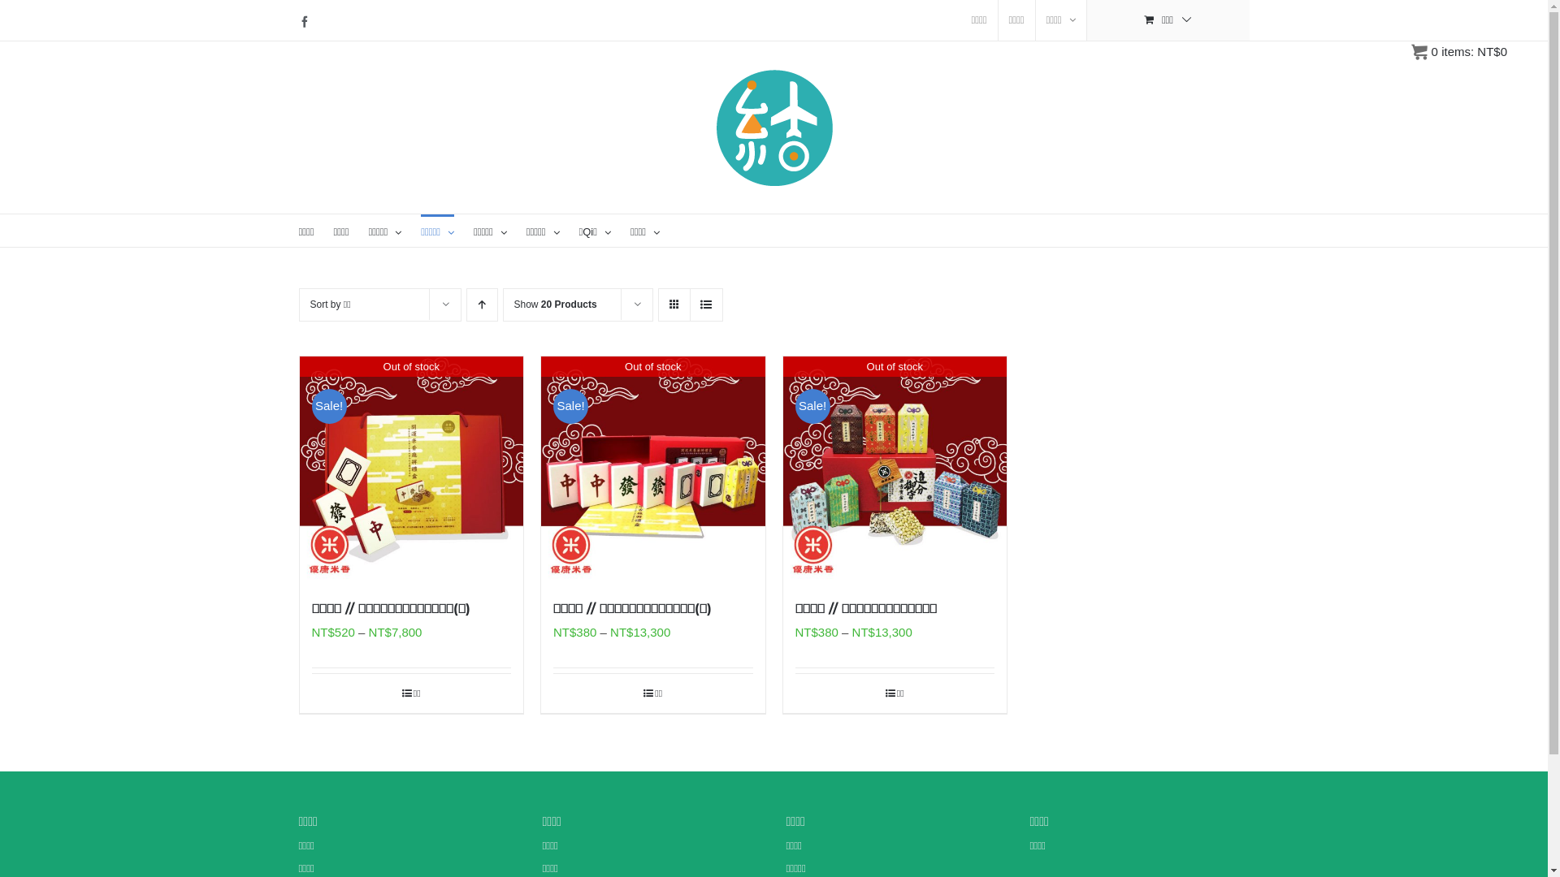 The height and width of the screenshot is (877, 1560). I want to click on Show 20 Products, so click(555, 305).